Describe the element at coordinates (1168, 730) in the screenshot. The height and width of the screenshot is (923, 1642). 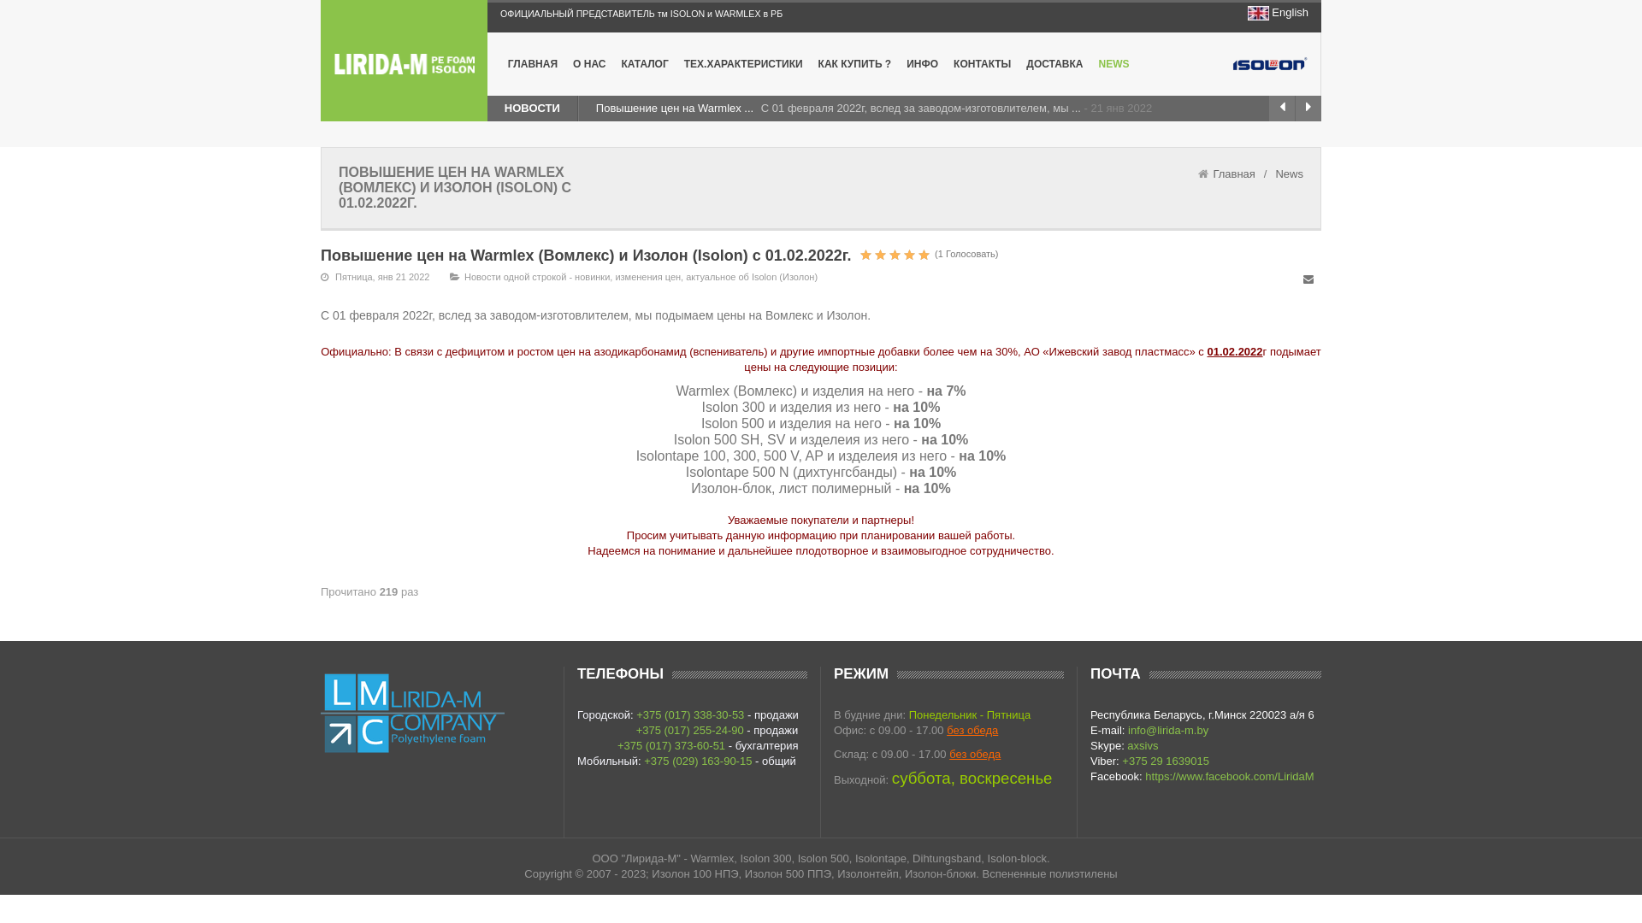
I see `info@lirida-m.by` at that location.